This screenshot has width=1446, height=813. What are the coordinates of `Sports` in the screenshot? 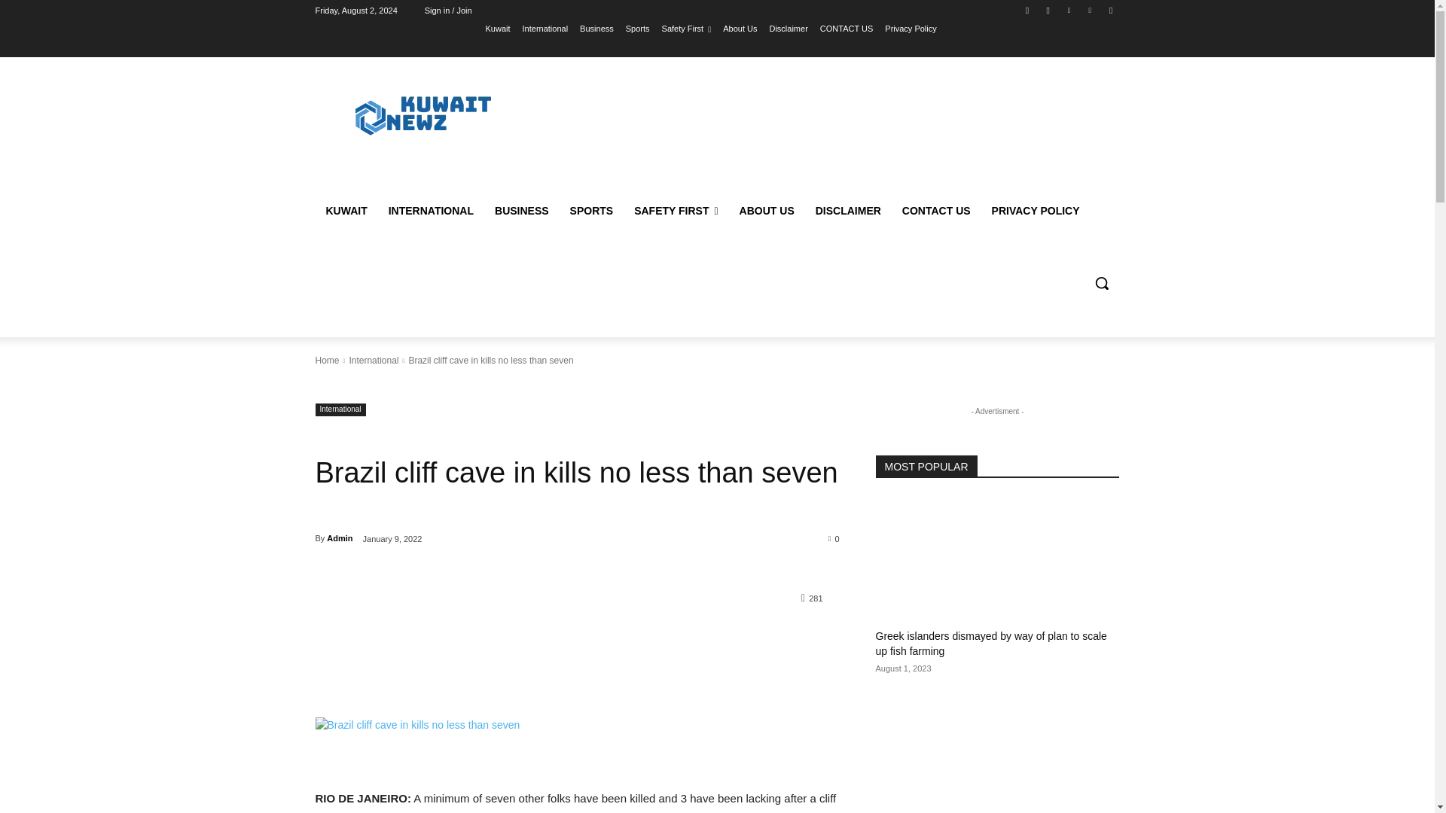 It's located at (652, 28).